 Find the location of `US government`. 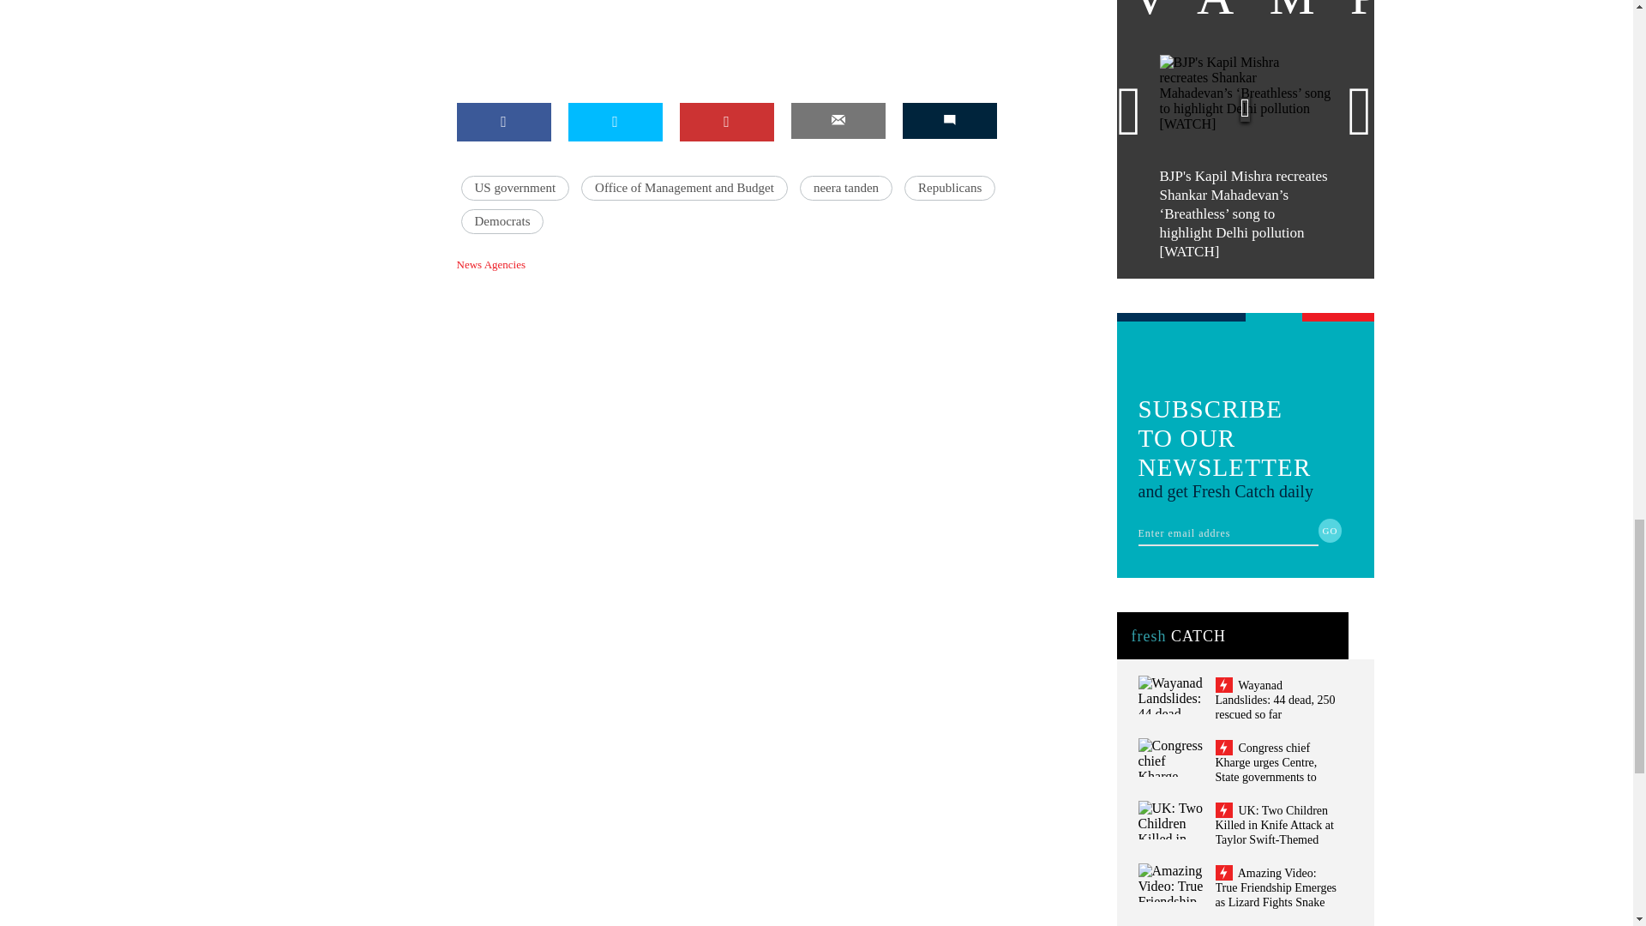

US government is located at coordinates (514, 189).